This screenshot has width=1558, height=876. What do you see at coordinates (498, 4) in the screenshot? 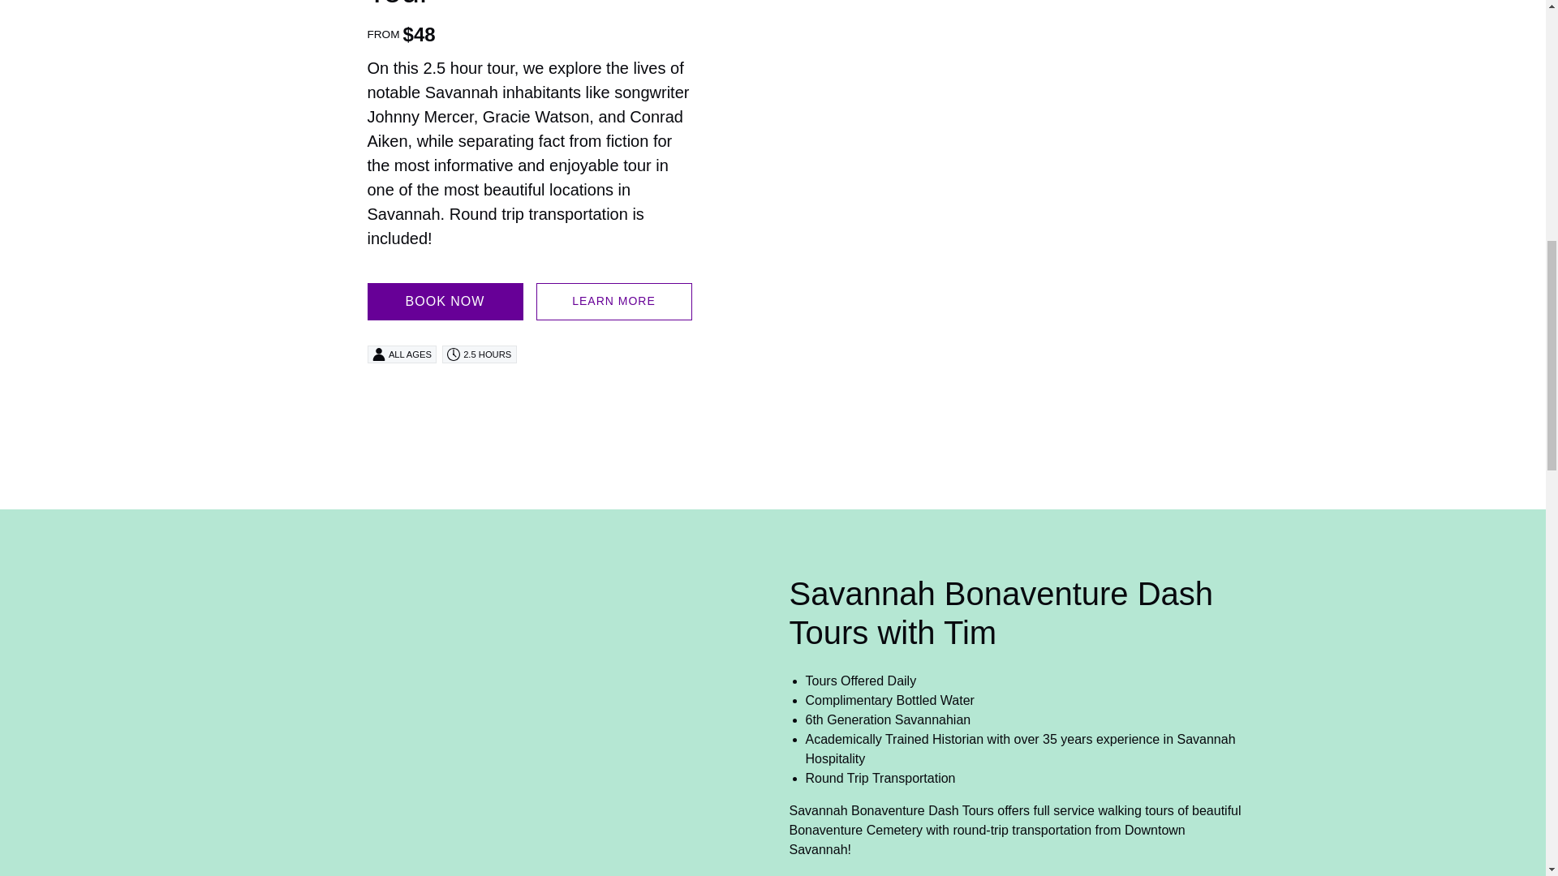
I see `Click here to visit Bonaventure Cemetery Walking Tour` at bounding box center [498, 4].